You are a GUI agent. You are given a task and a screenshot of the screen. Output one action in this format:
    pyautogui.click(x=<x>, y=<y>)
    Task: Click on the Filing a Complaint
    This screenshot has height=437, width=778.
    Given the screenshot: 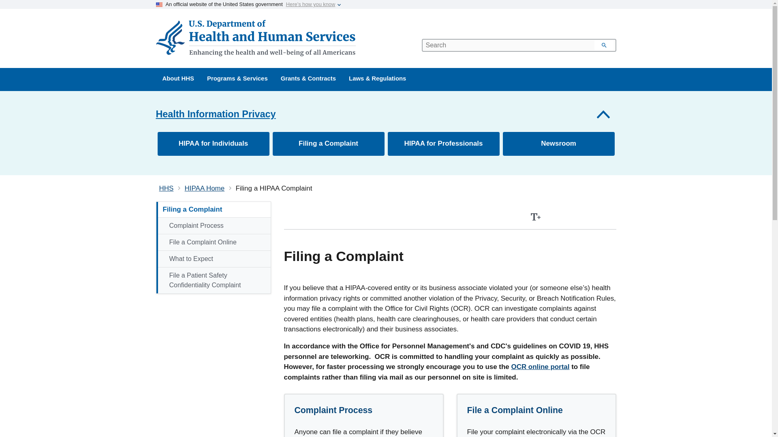 What is the action you would take?
    pyautogui.click(x=204, y=209)
    